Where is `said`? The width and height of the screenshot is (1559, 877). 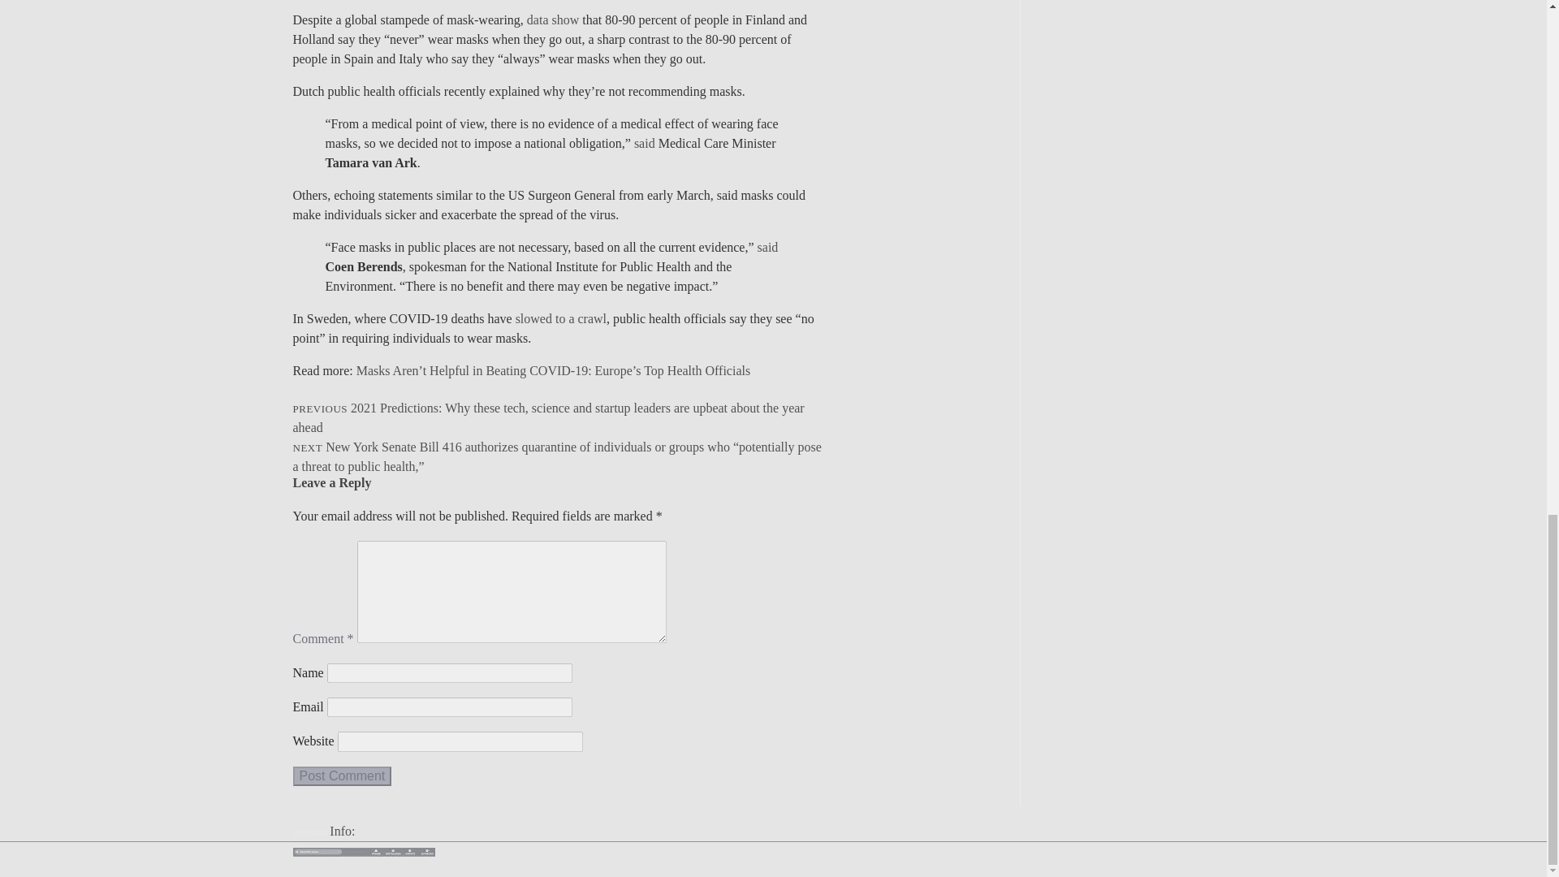
said is located at coordinates (768, 247).